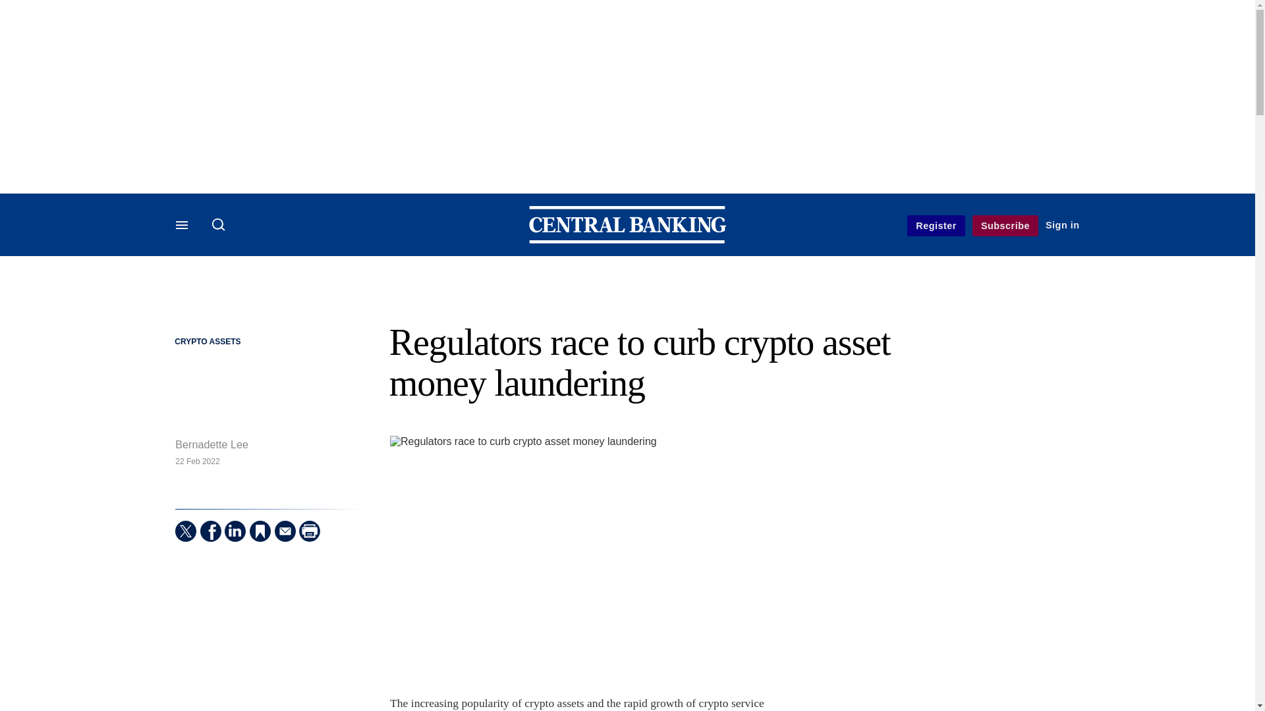 The image size is (1265, 711). I want to click on Facebook, so click(211, 531).